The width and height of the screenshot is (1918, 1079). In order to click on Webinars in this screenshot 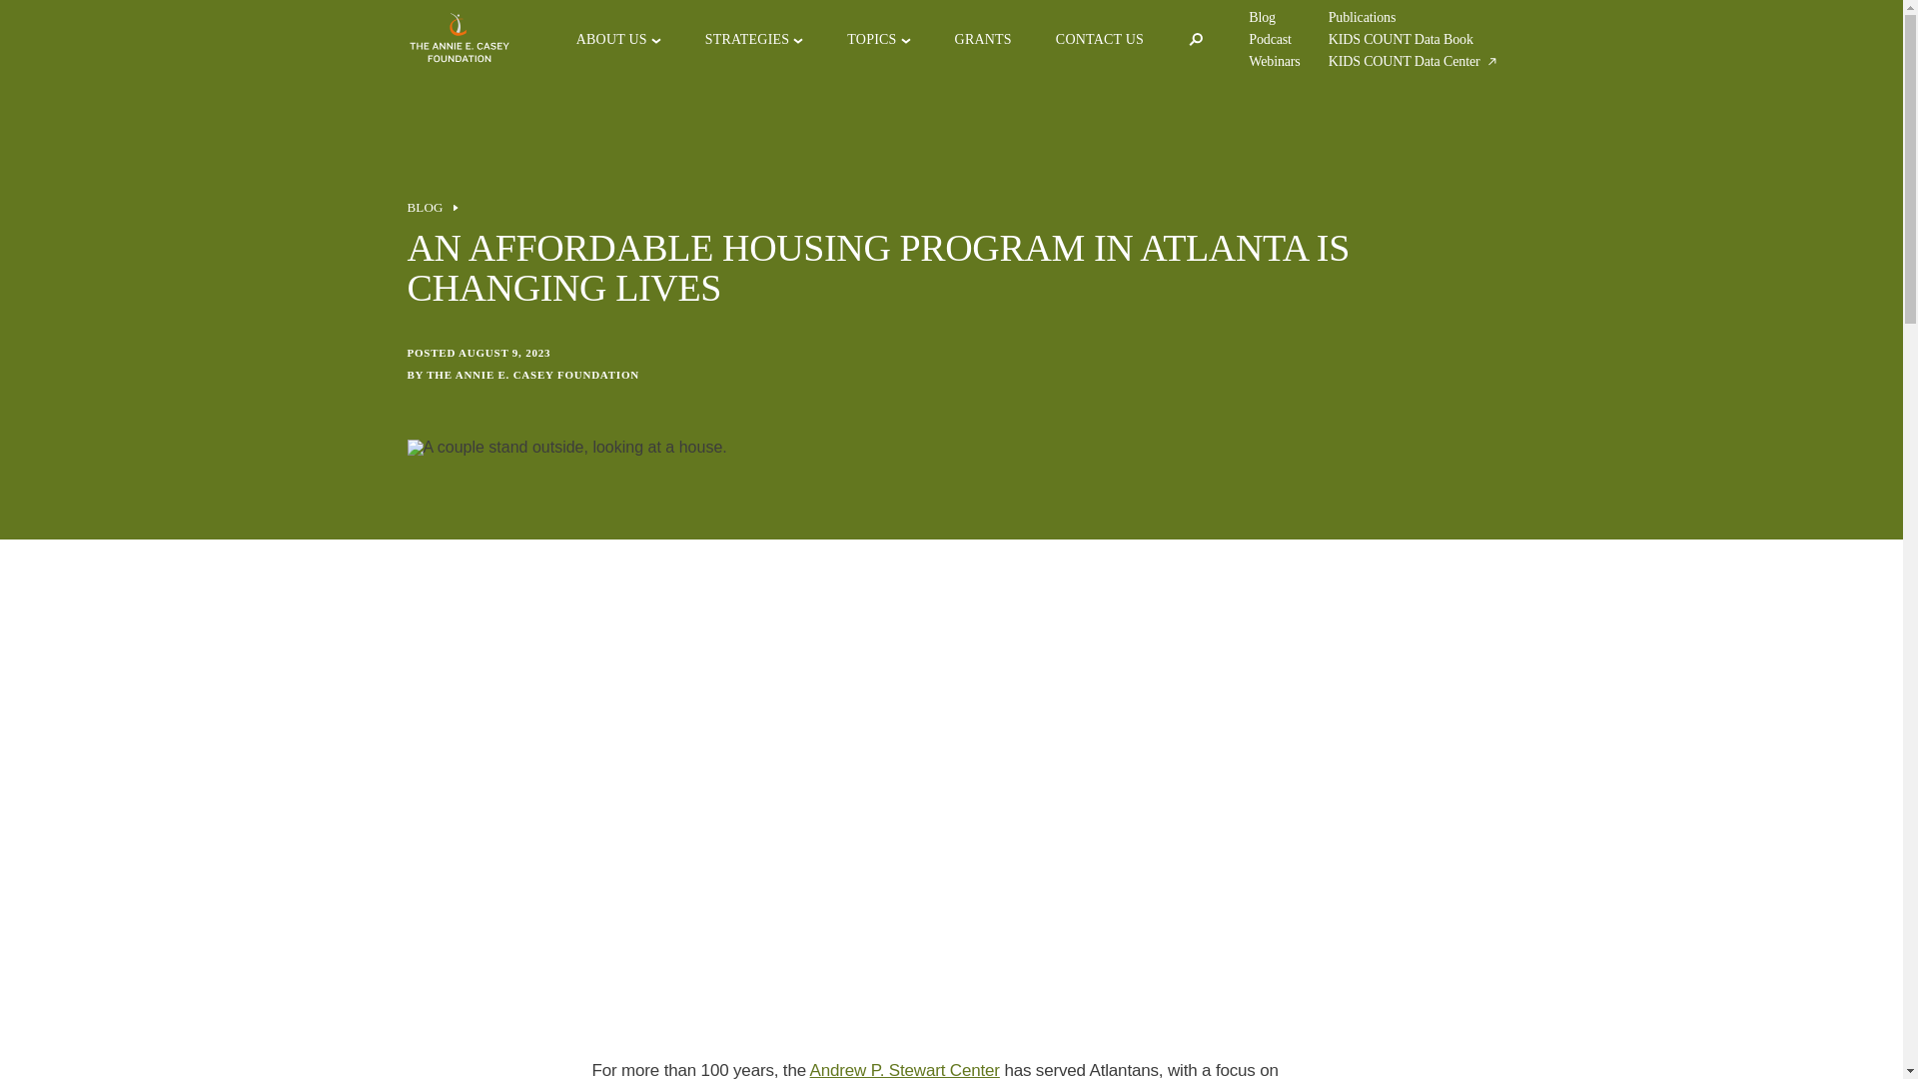, I will do `click(1274, 62)`.